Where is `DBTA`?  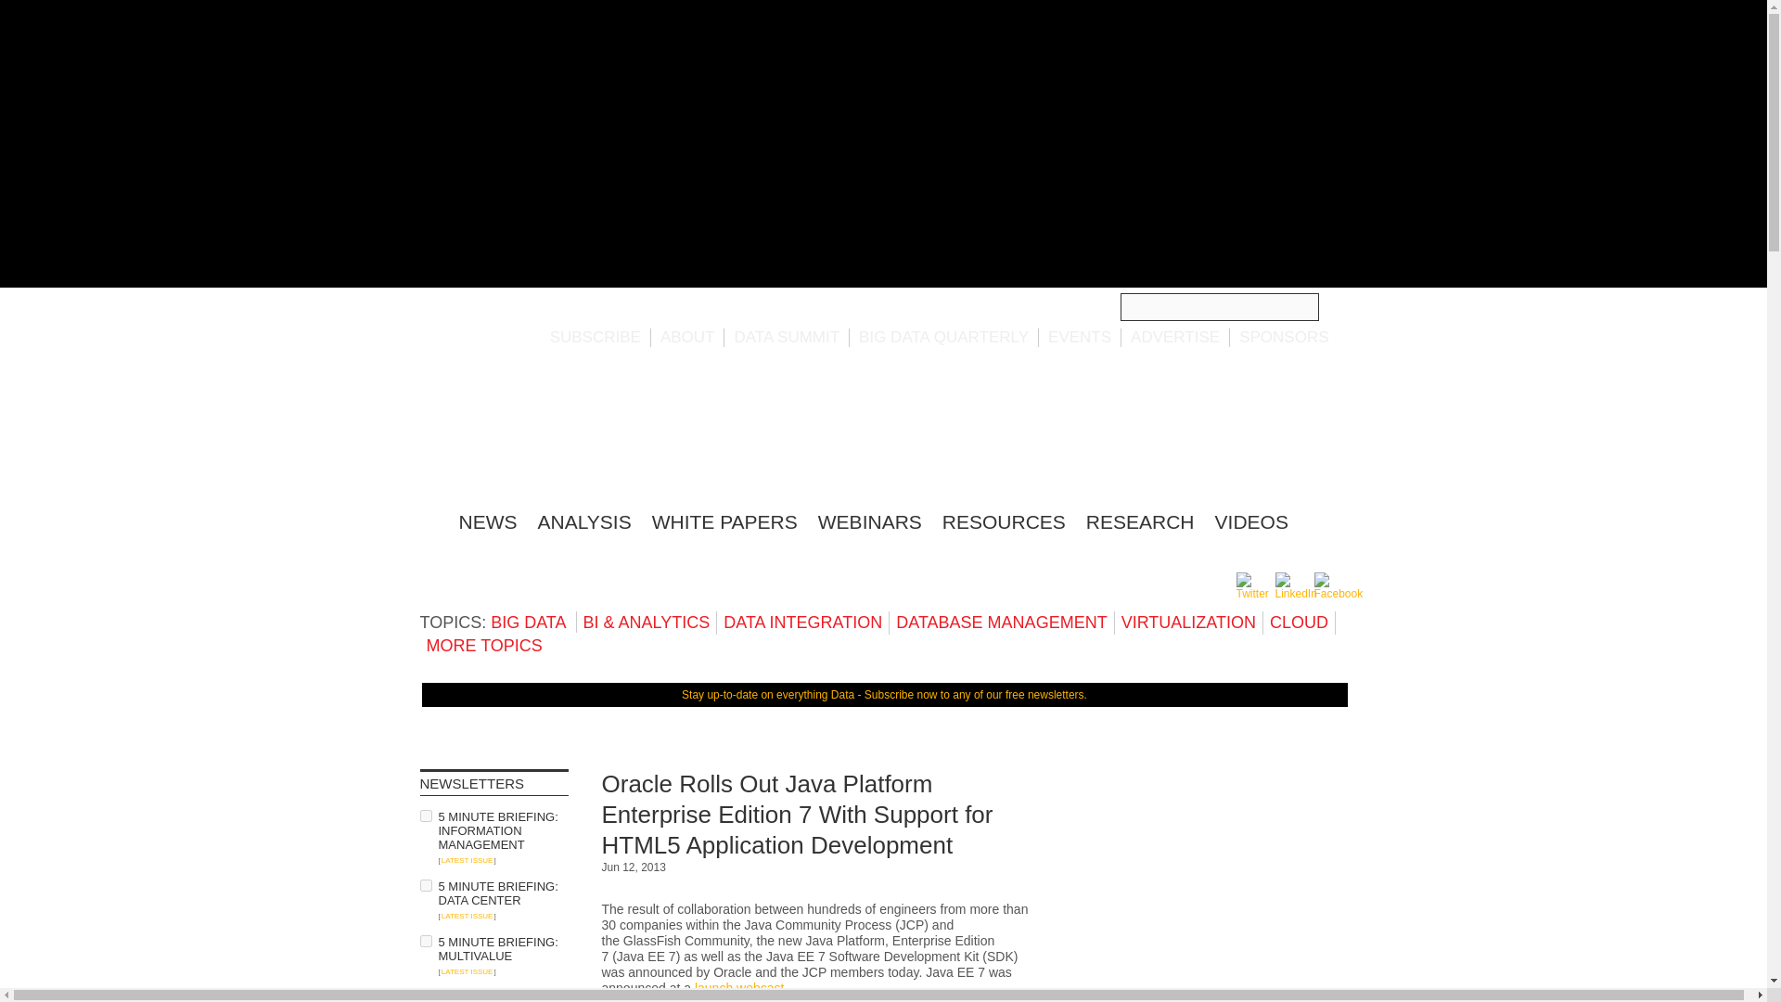
DBTA is located at coordinates (532, 431).